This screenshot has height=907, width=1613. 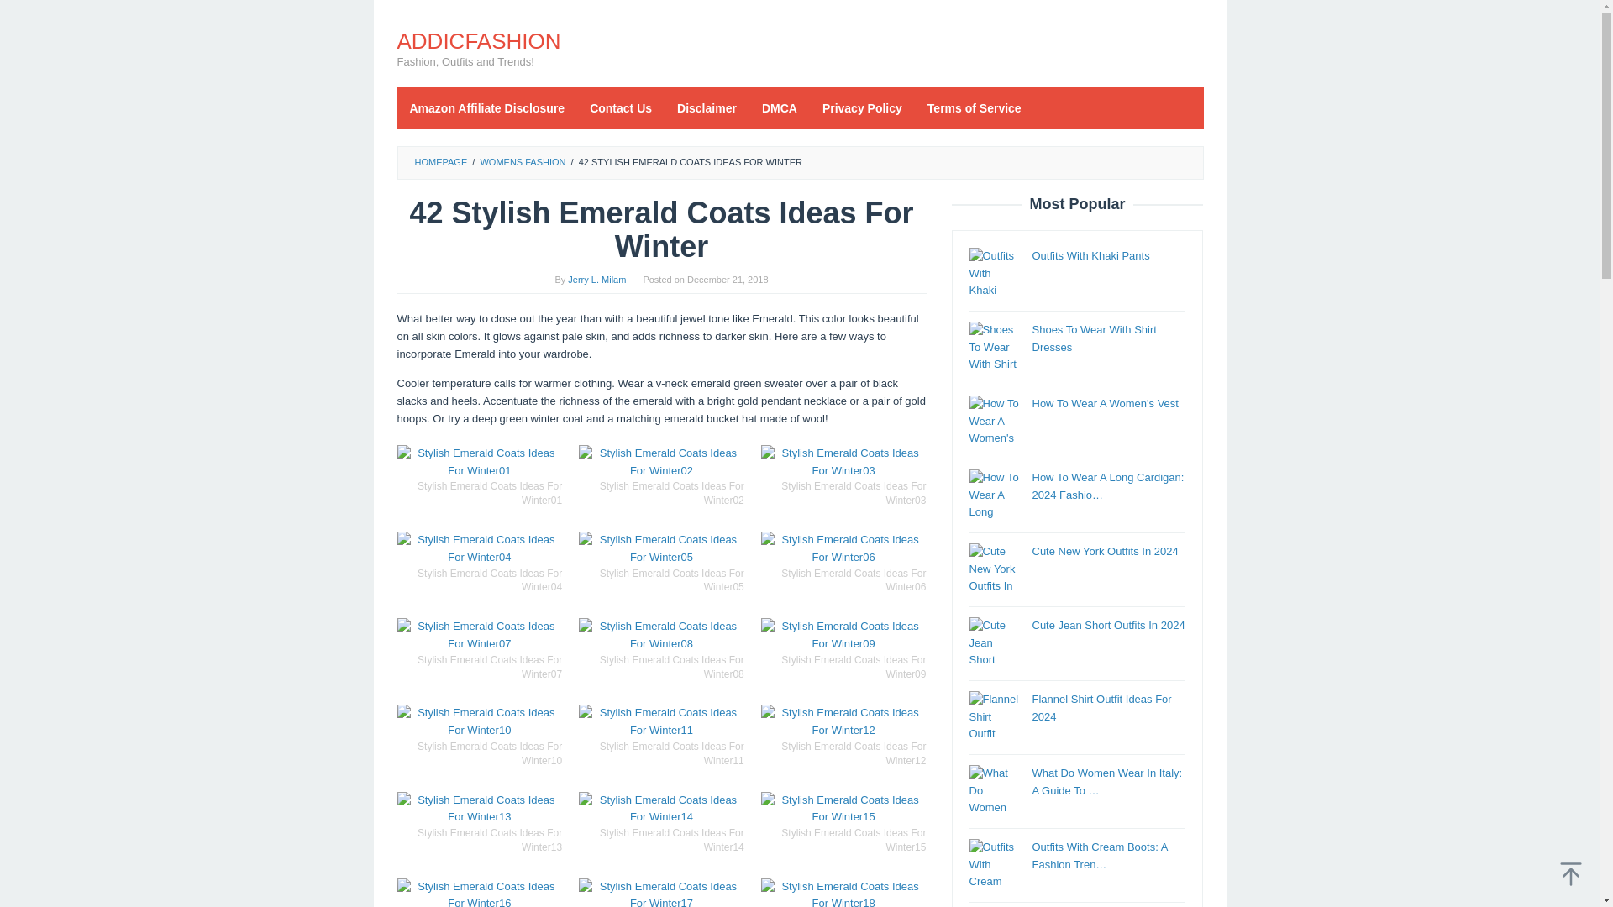 I want to click on HOMEPAGE, so click(x=440, y=161).